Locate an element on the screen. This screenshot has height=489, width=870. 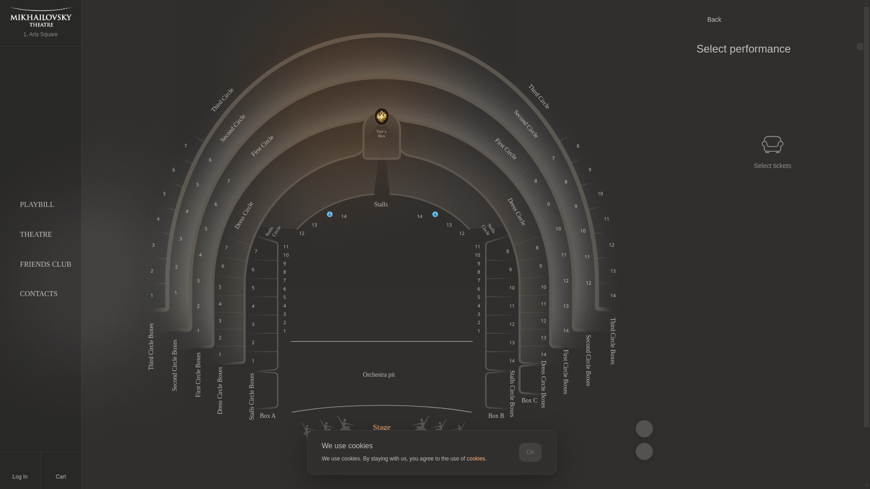
Cart is located at coordinates (61, 471).